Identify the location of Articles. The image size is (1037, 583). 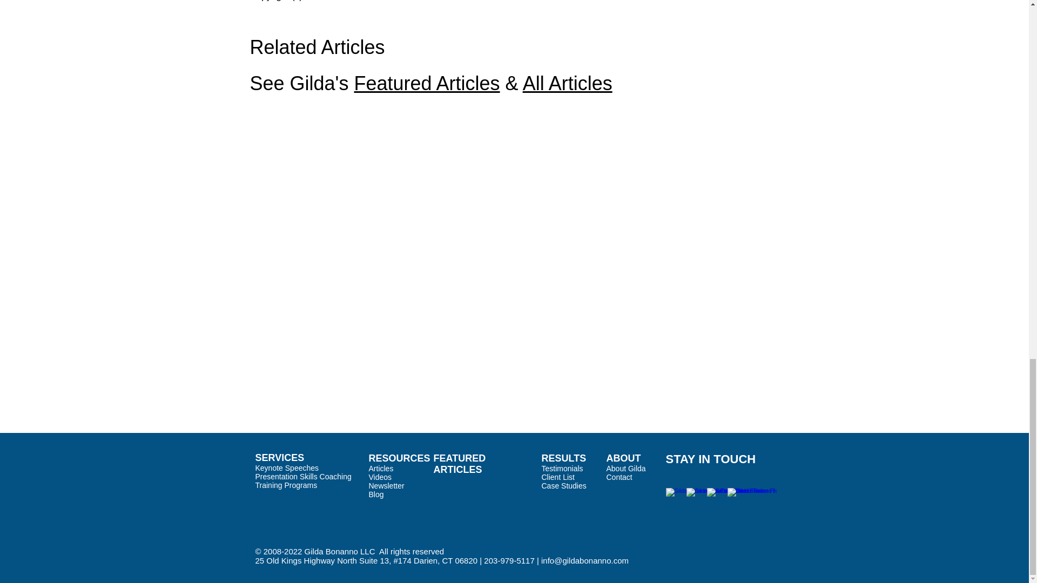
(380, 468).